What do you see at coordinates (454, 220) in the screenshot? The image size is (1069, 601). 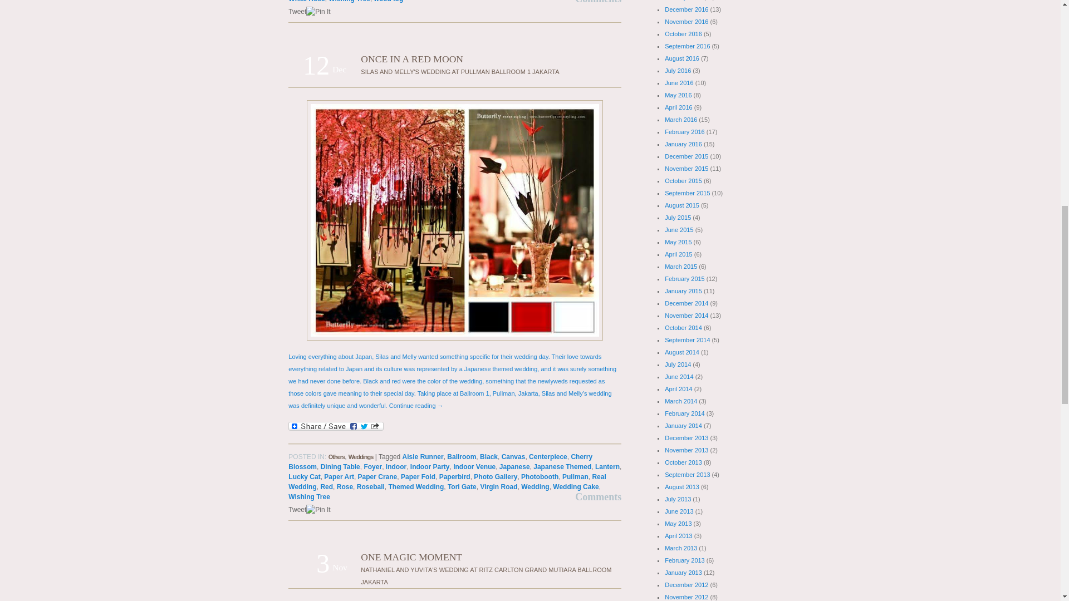 I see `SM` at bounding box center [454, 220].